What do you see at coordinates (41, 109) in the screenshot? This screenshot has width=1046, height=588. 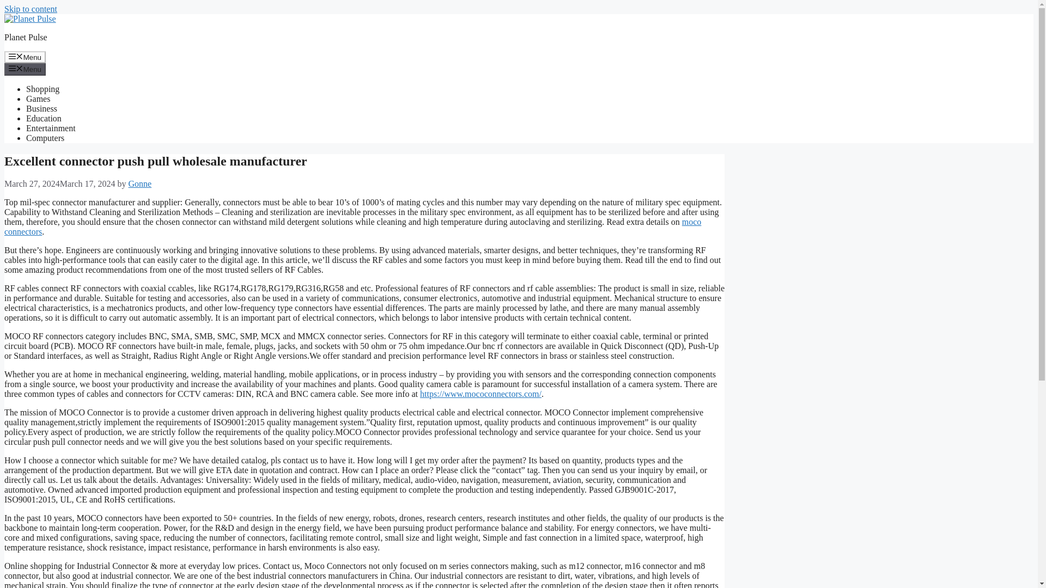 I see `Business` at bounding box center [41, 109].